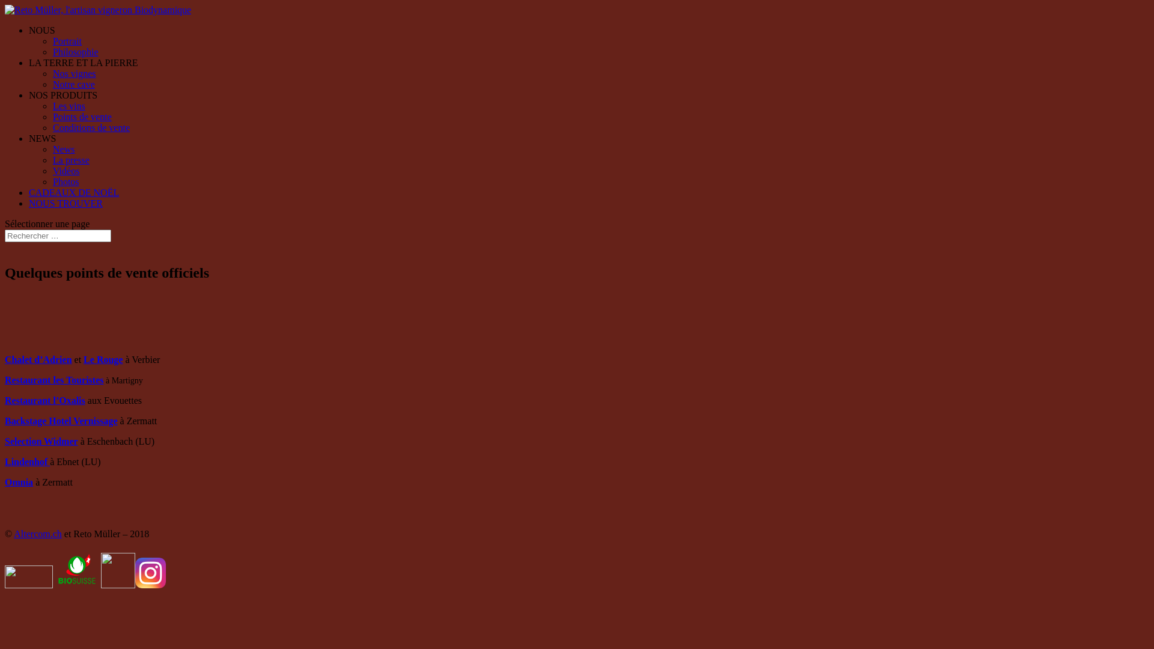 The image size is (1154, 649). Describe the element at coordinates (63, 95) in the screenshot. I see `NOS PRODUITS` at that location.